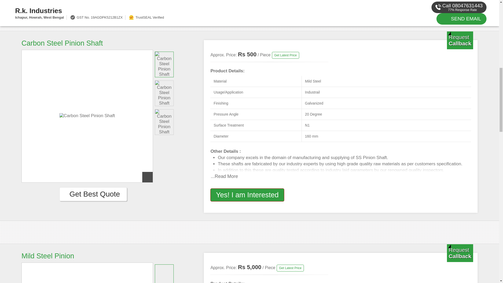  Describe the element at coordinates (460, 253) in the screenshot. I see `Get a Call from us` at that location.